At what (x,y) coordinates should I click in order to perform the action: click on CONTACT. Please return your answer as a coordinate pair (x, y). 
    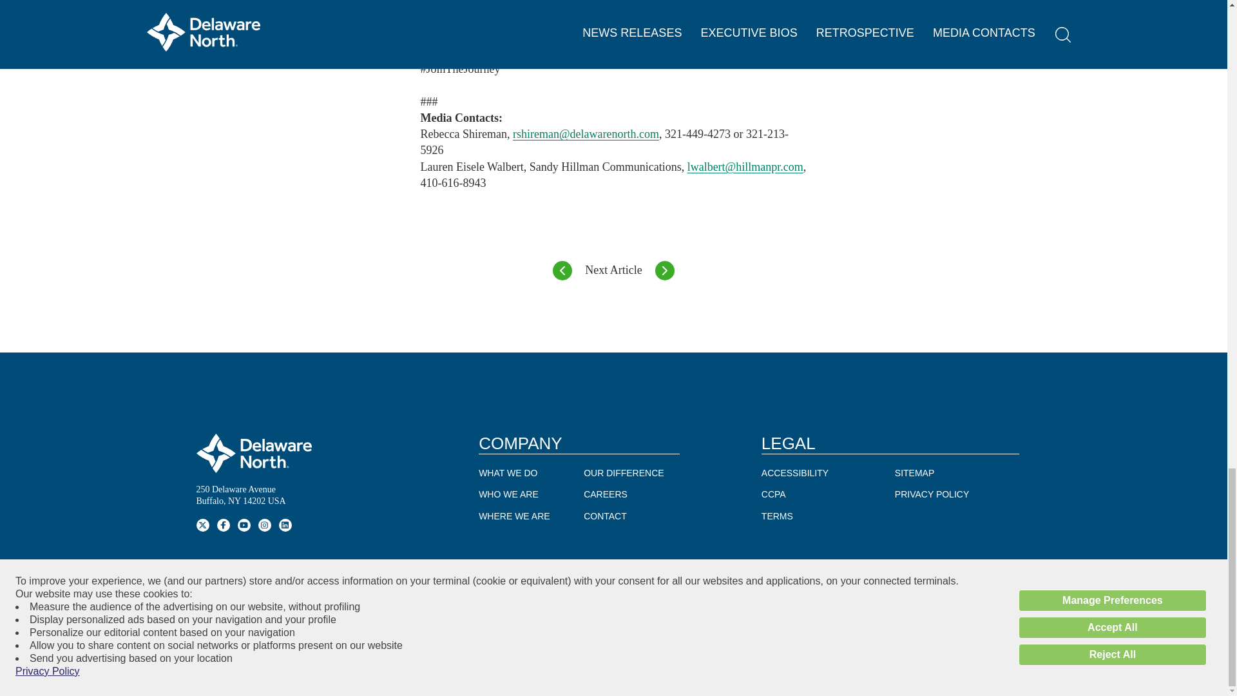
    Looking at the image, I should click on (606, 516).